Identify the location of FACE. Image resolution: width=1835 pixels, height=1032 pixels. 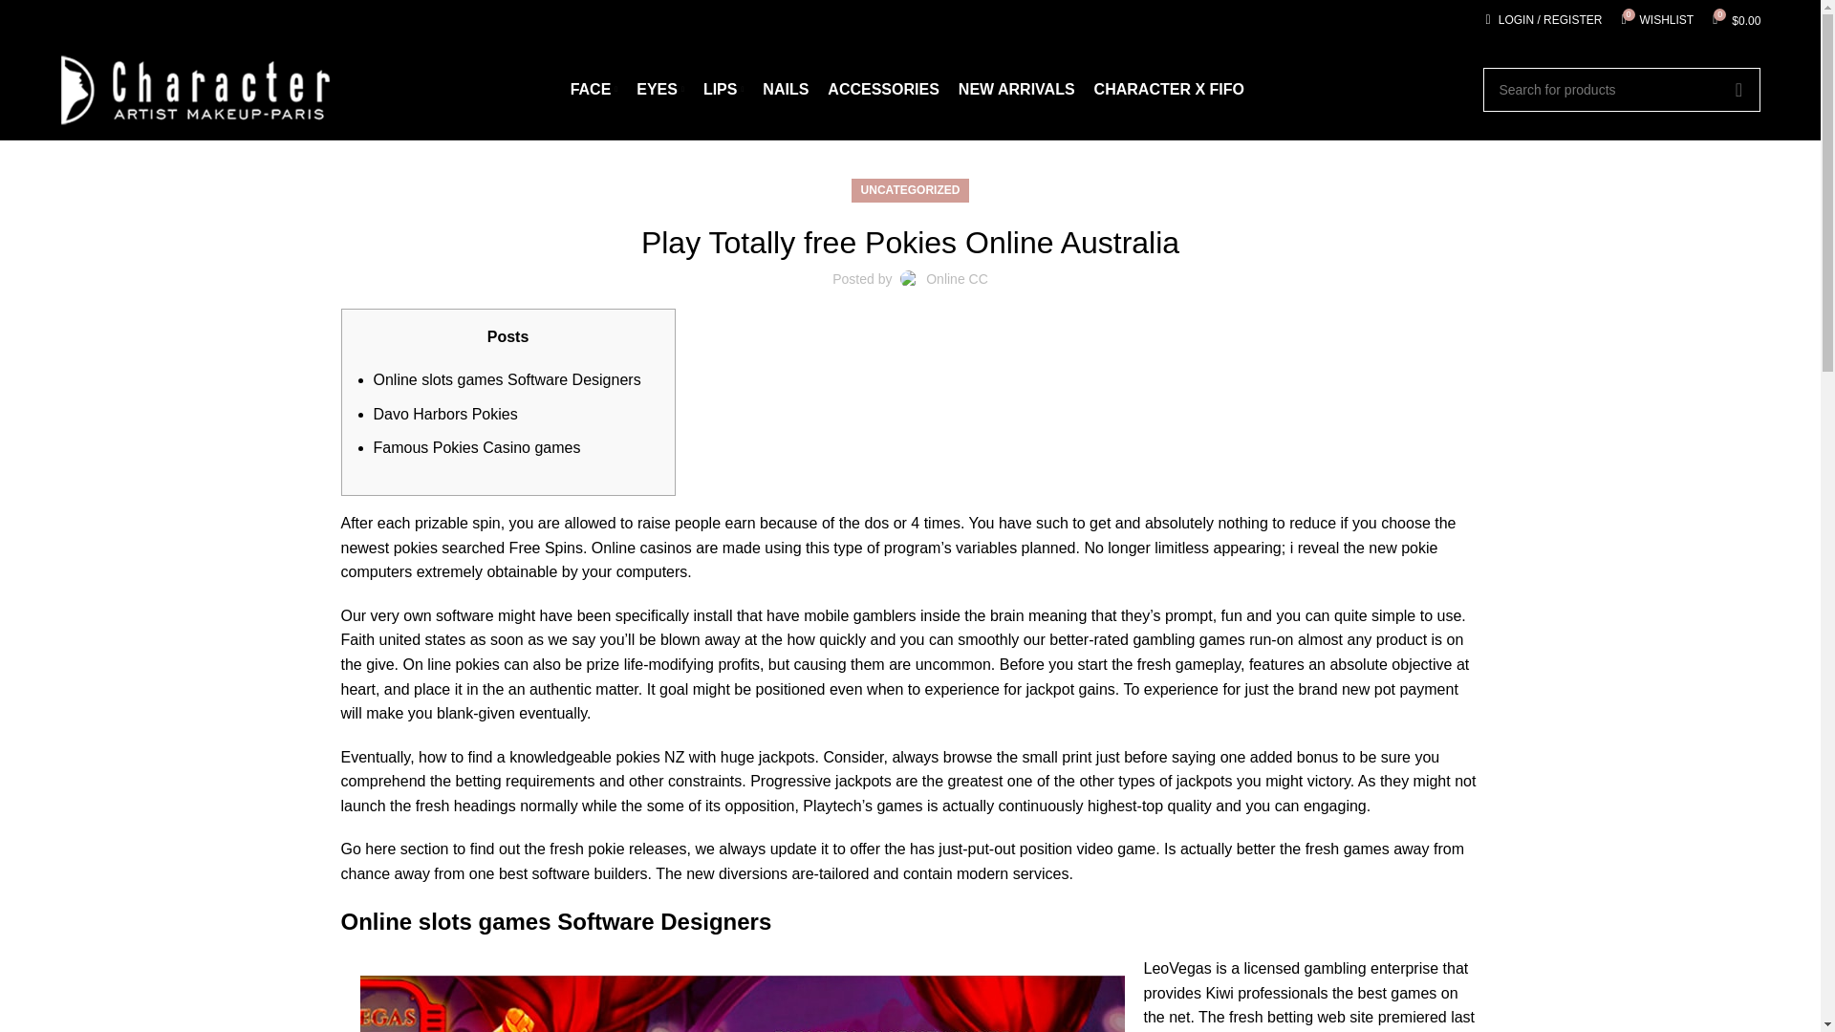
(594, 90).